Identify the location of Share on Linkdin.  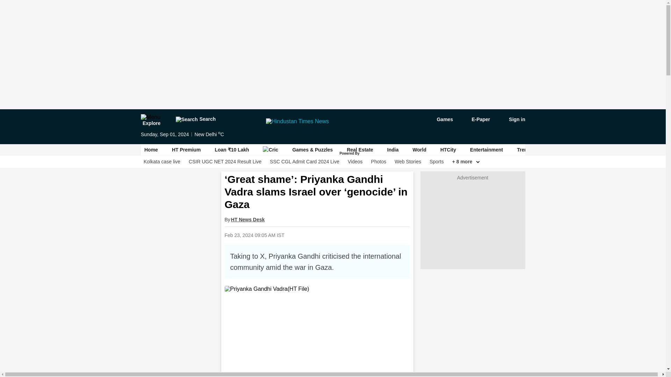
(363, 235).